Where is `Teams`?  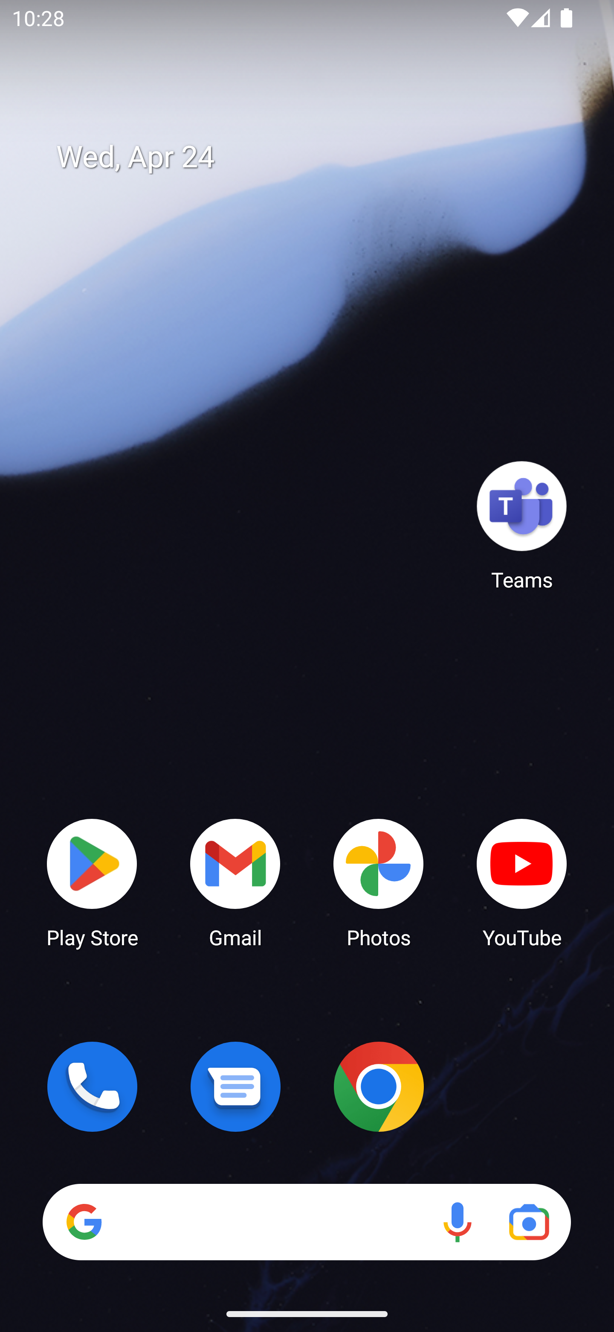 Teams is located at coordinates (522, 525).